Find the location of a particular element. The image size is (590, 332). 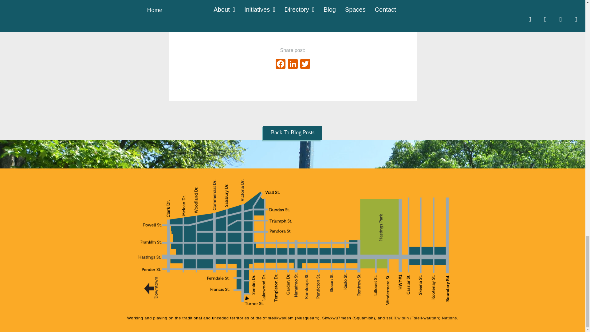

LinkedIn is located at coordinates (292, 65).